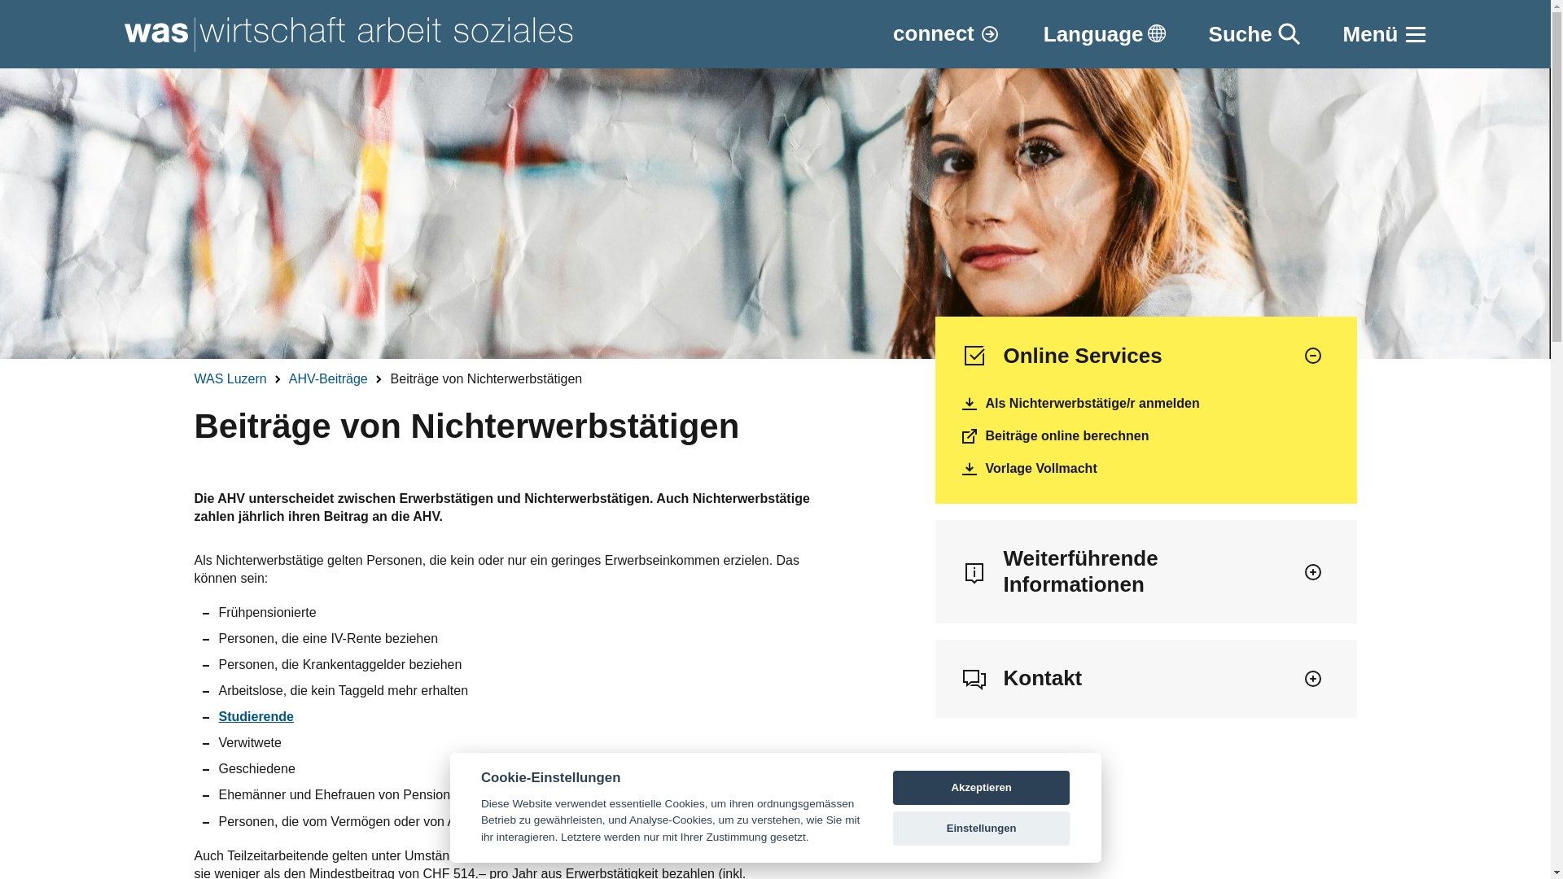 This screenshot has height=879, width=1563. What do you see at coordinates (230, 379) in the screenshot?
I see `WAS Luzern` at bounding box center [230, 379].